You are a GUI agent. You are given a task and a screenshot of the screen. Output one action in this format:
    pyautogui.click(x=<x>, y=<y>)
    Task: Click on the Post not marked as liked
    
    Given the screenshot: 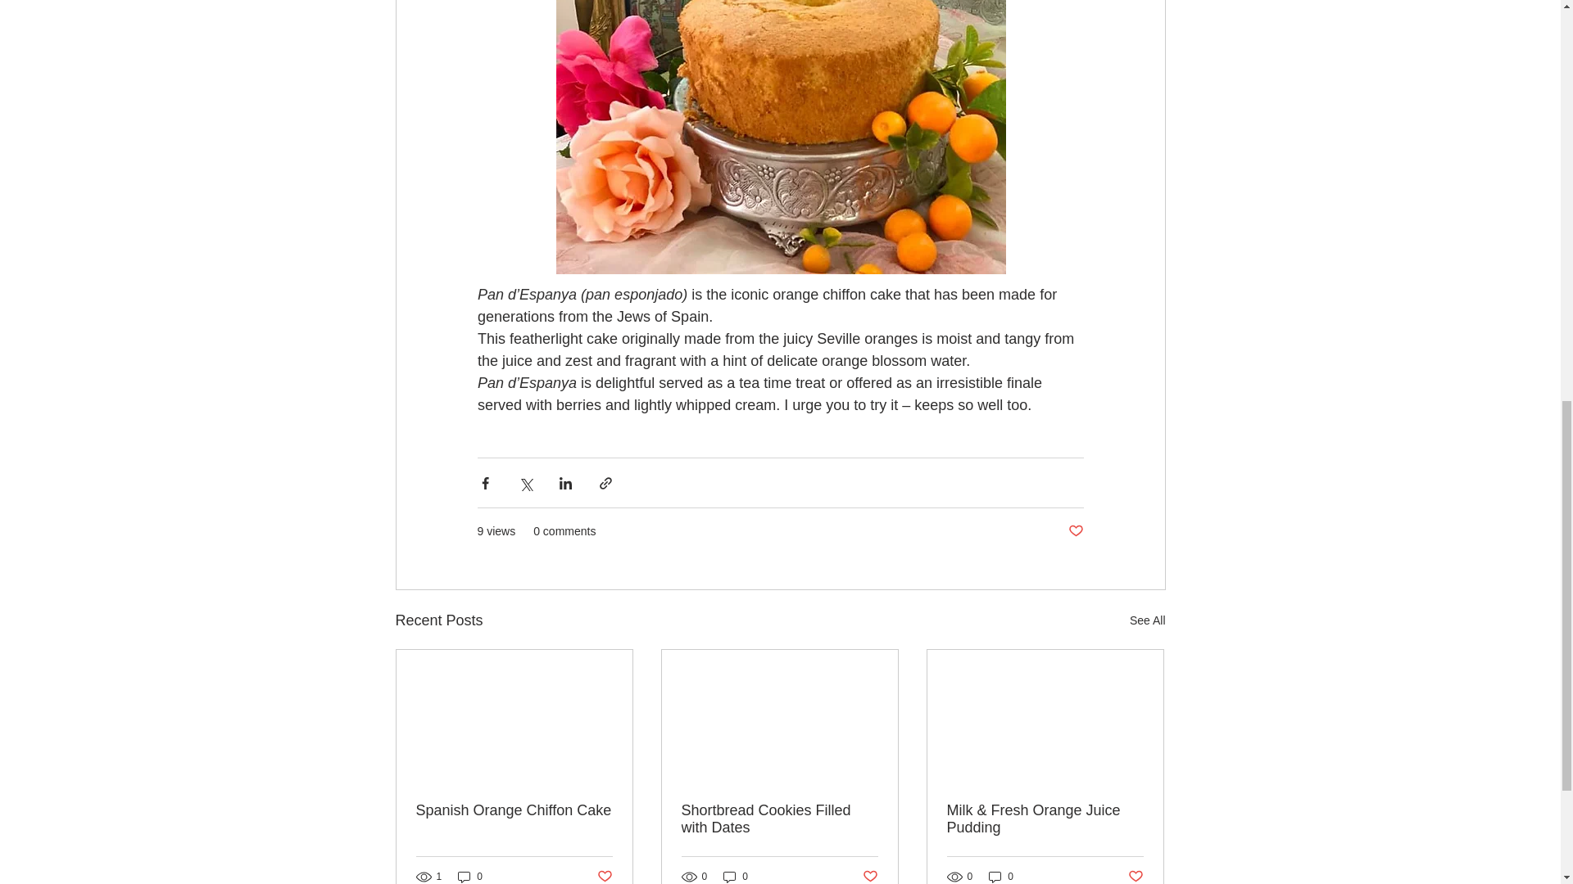 What is the action you would take?
    pyautogui.click(x=1075, y=531)
    